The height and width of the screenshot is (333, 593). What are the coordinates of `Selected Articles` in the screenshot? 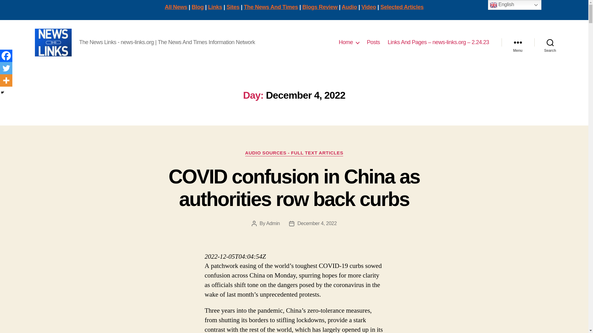 It's located at (402, 7).